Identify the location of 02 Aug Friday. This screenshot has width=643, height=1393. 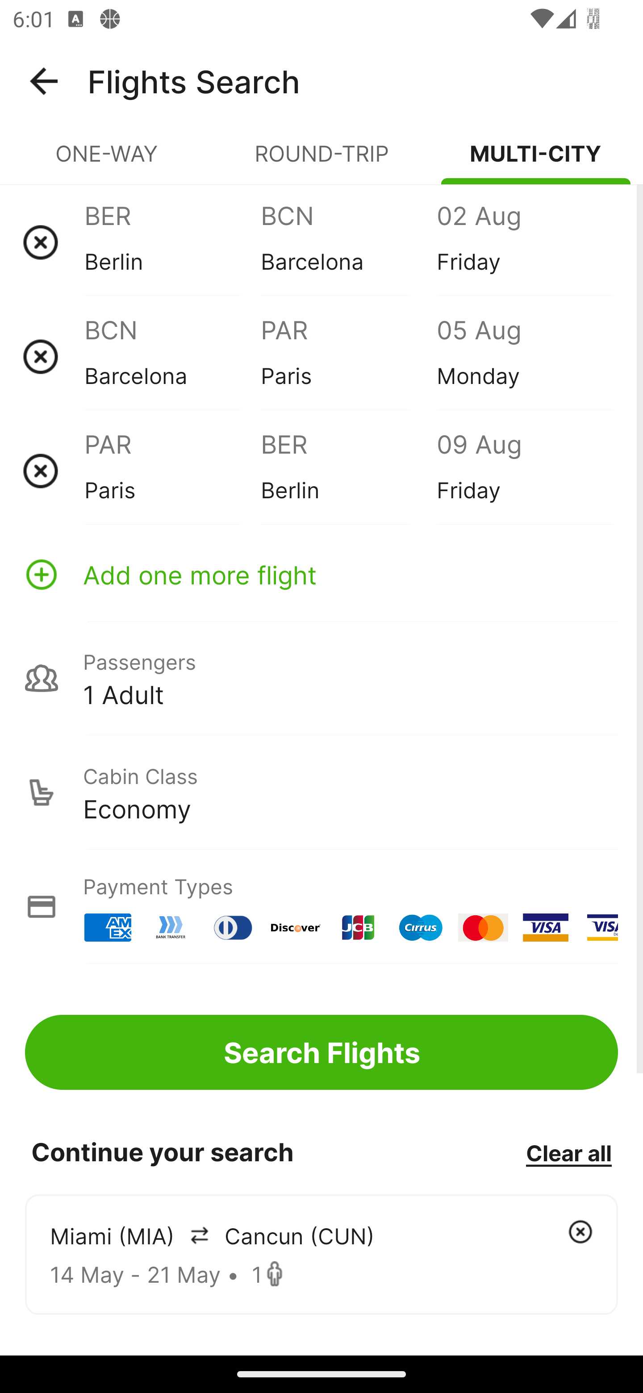
(524, 242).